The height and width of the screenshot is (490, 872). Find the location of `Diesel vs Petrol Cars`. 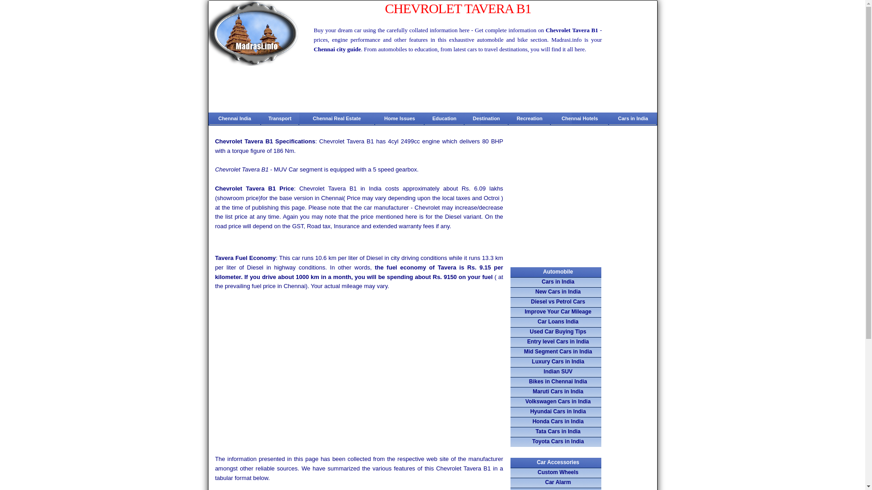

Diesel vs Petrol Cars is located at coordinates (556, 302).